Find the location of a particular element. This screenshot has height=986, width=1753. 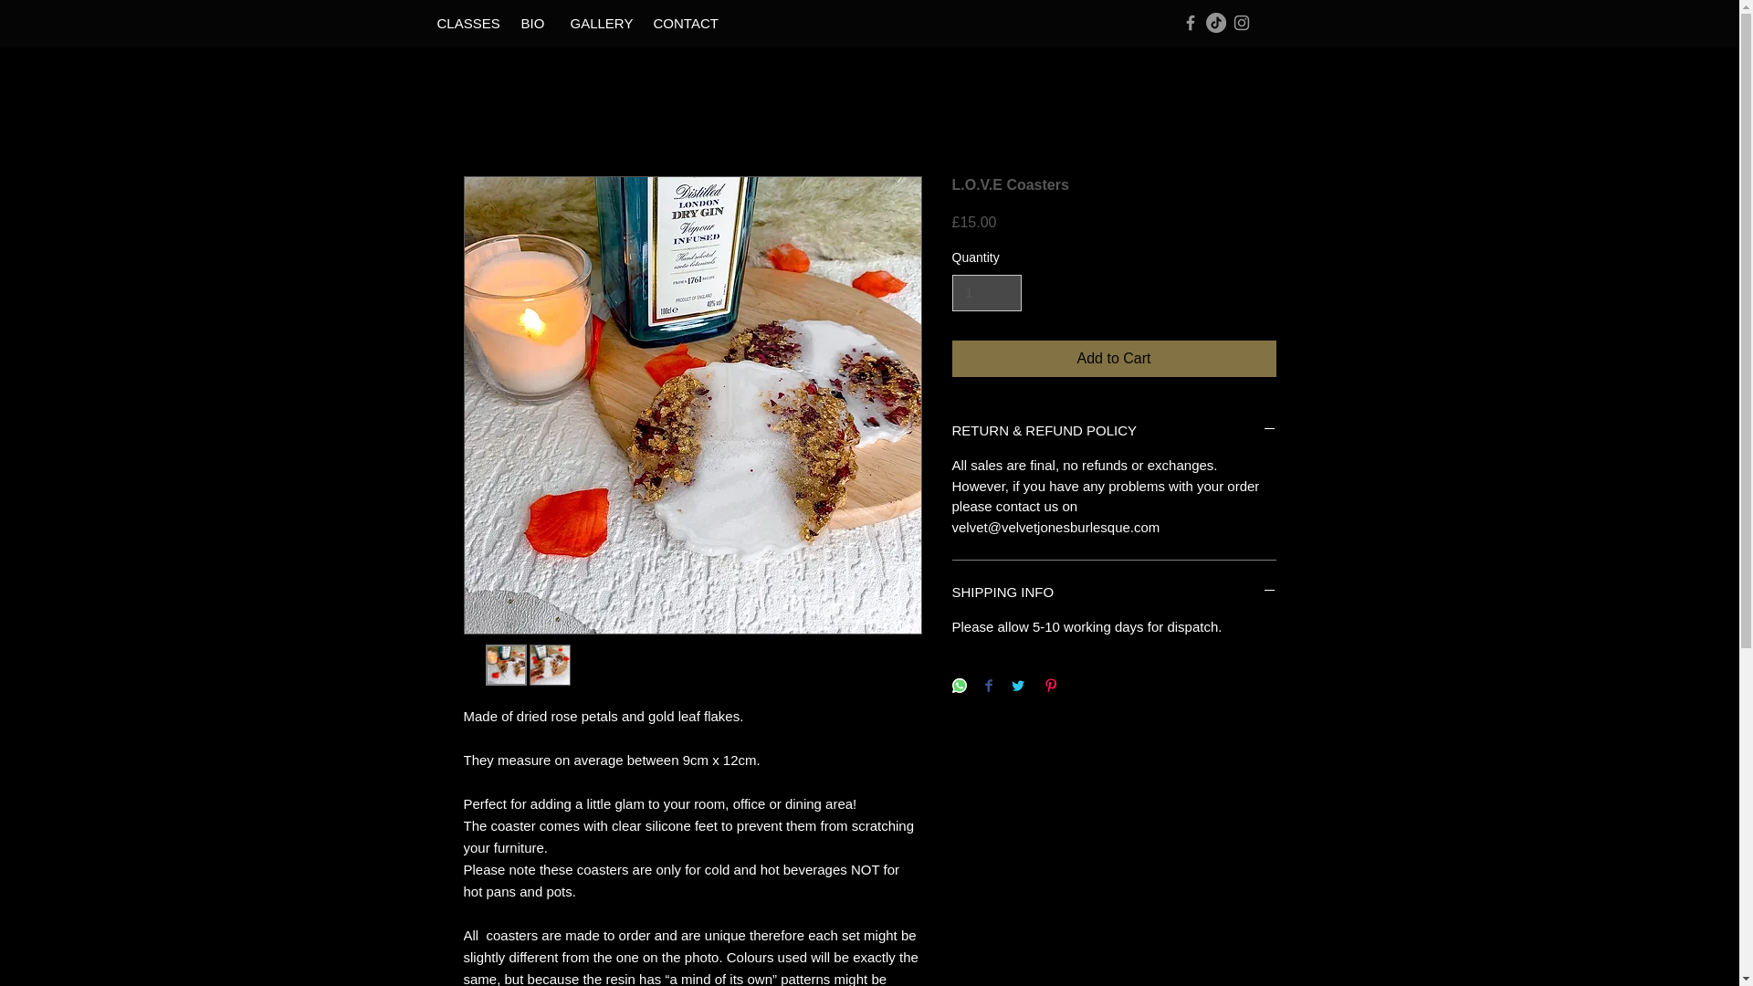

BIO is located at coordinates (530, 23).